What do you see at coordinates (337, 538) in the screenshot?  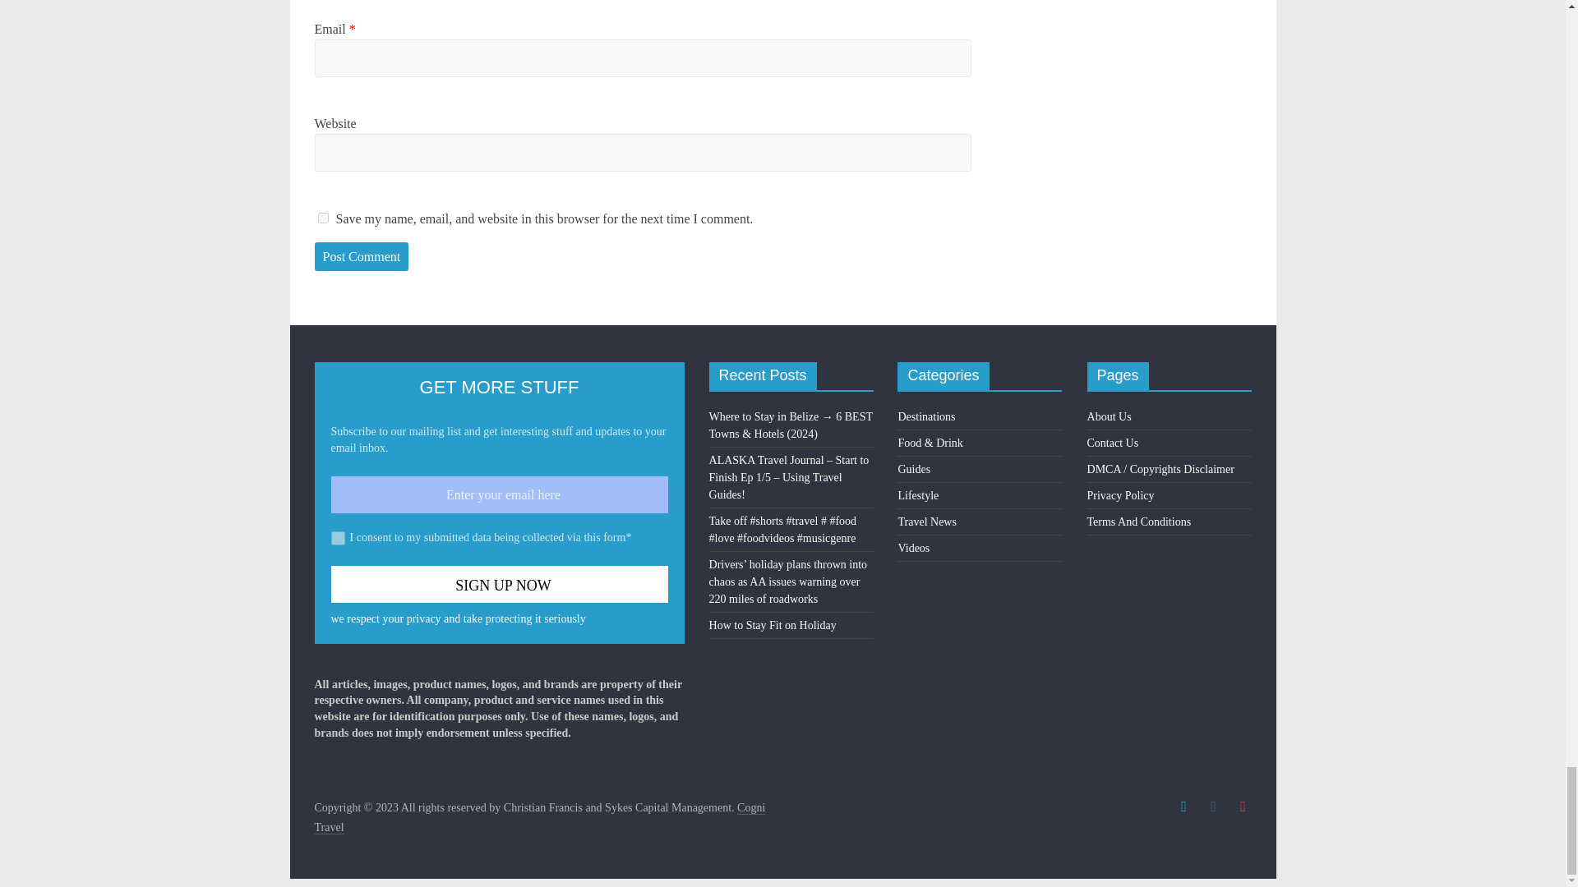 I see `on` at bounding box center [337, 538].